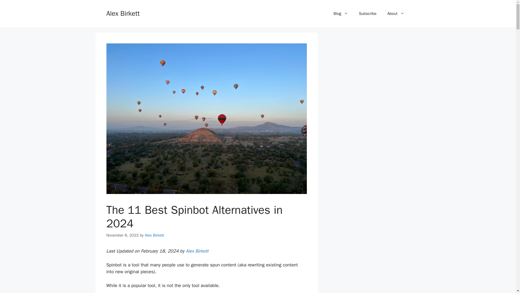 The width and height of the screenshot is (520, 293). What do you see at coordinates (368, 14) in the screenshot?
I see `Subscribe` at bounding box center [368, 14].